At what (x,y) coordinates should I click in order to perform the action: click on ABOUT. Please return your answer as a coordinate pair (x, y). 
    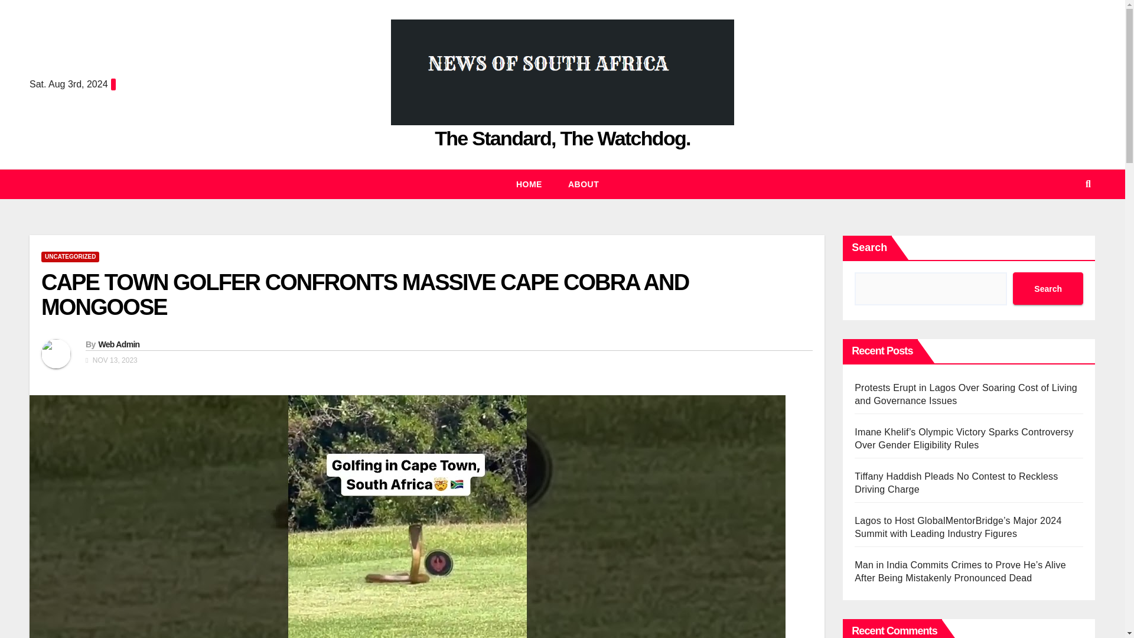
    Looking at the image, I should click on (584, 184).